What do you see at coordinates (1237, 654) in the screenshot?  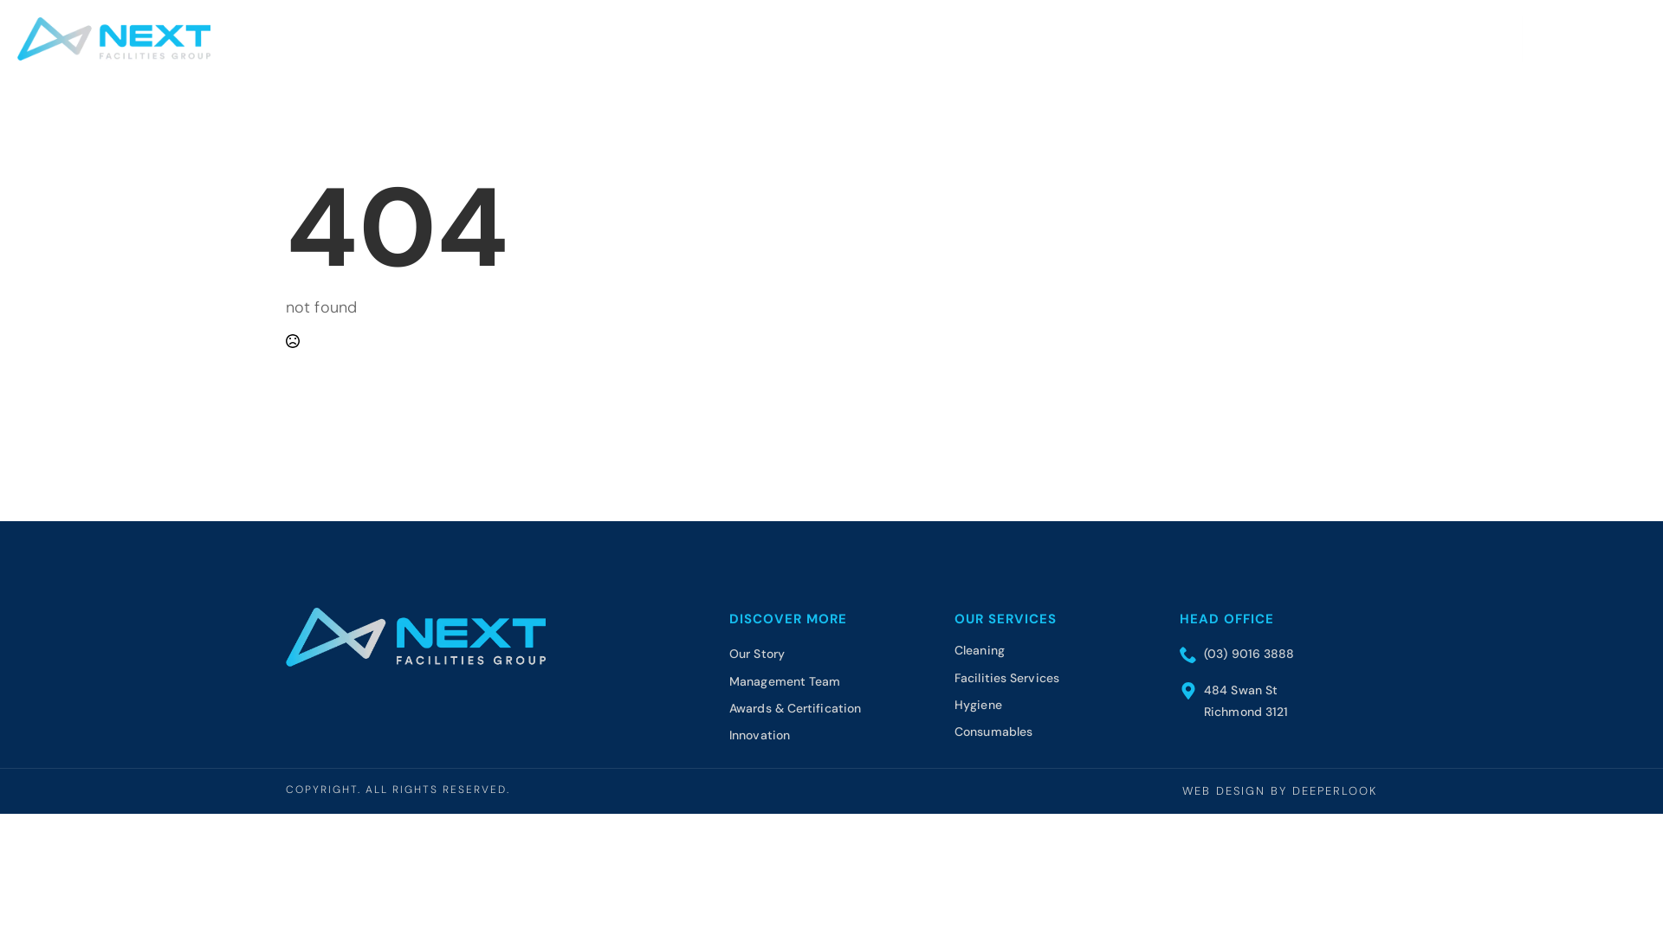 I see `(03) 9016 3888` at bounding box center [1237, 654].